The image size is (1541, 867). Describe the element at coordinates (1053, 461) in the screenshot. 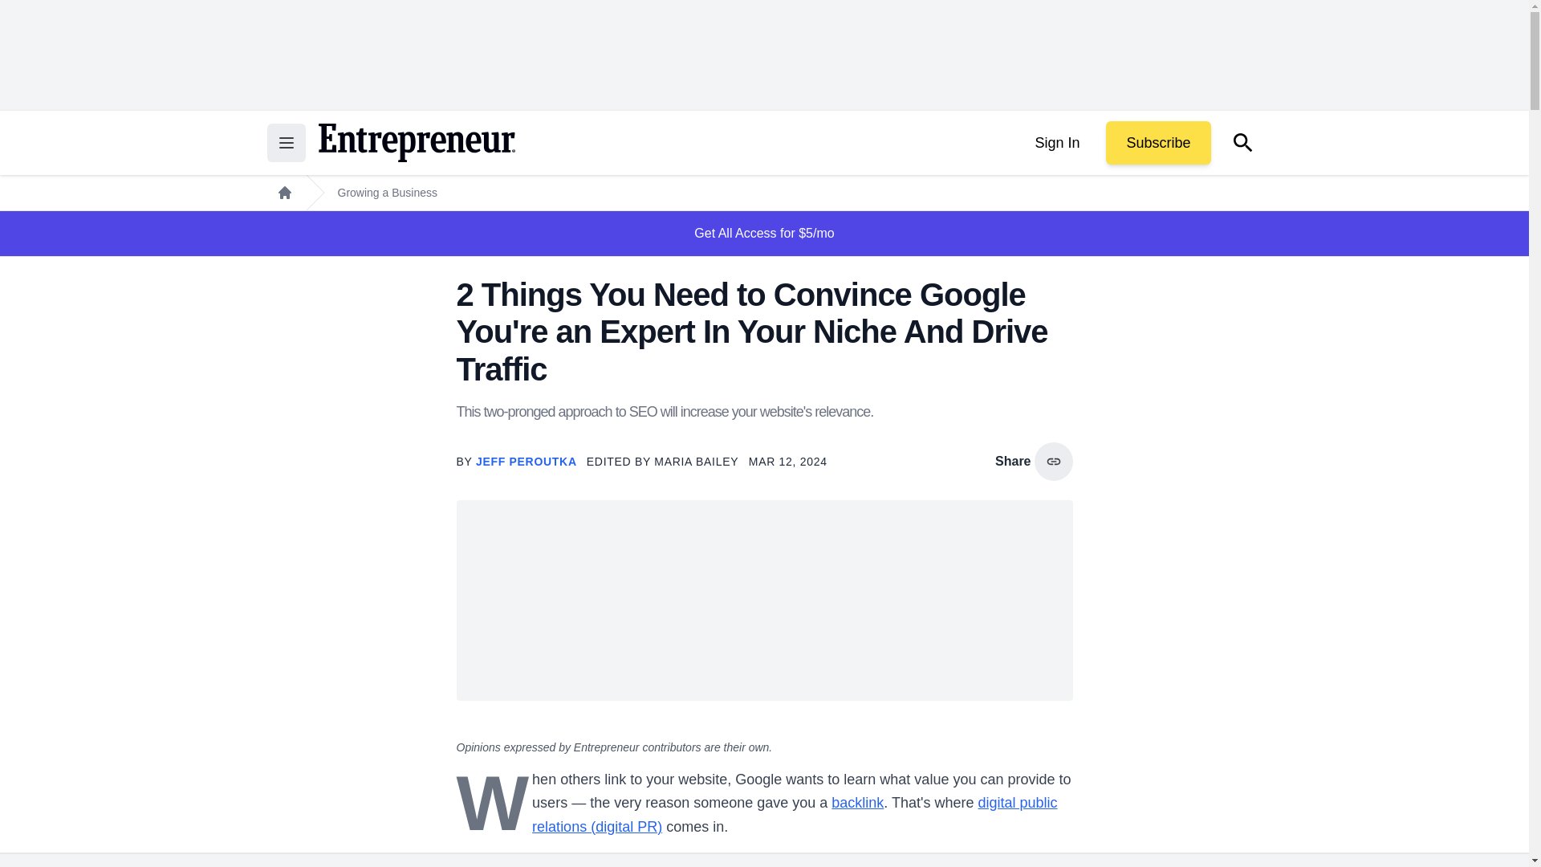

I see `copy` at that location.